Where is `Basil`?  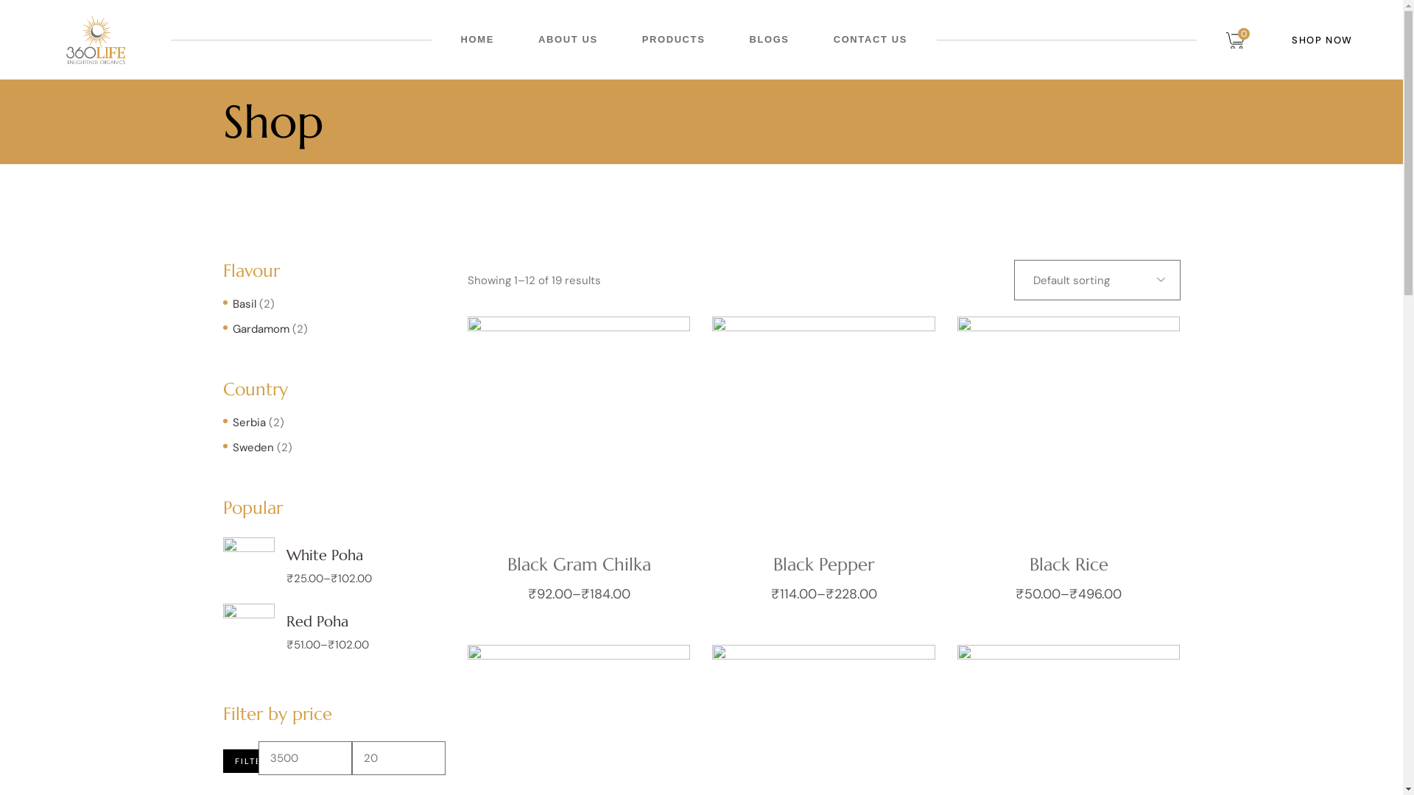 Basil is located at coordinates (245, 304).